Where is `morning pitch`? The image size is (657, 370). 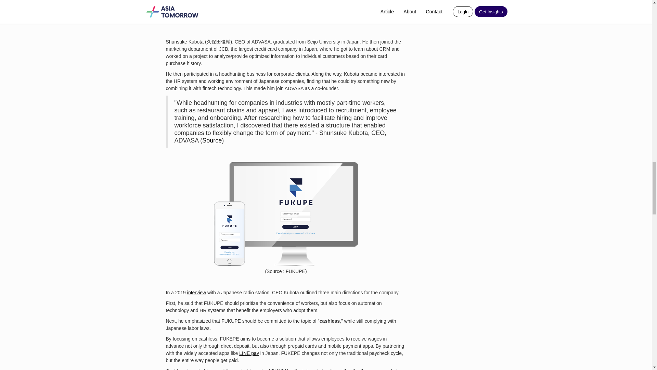
morning pitch is located at coordinates (295, 21).